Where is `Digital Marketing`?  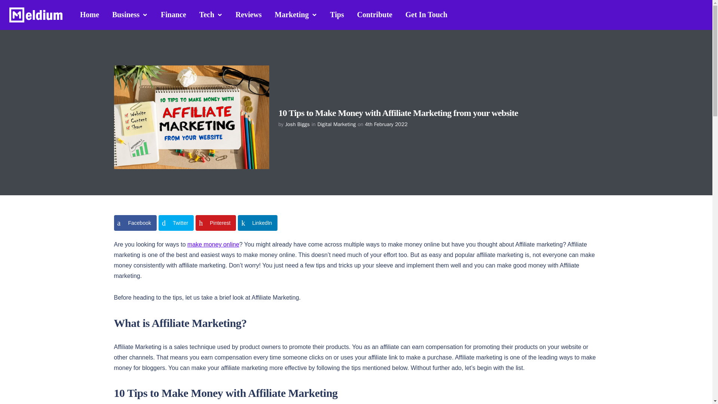
Digital Marketing is located at coordinates (337, 124).